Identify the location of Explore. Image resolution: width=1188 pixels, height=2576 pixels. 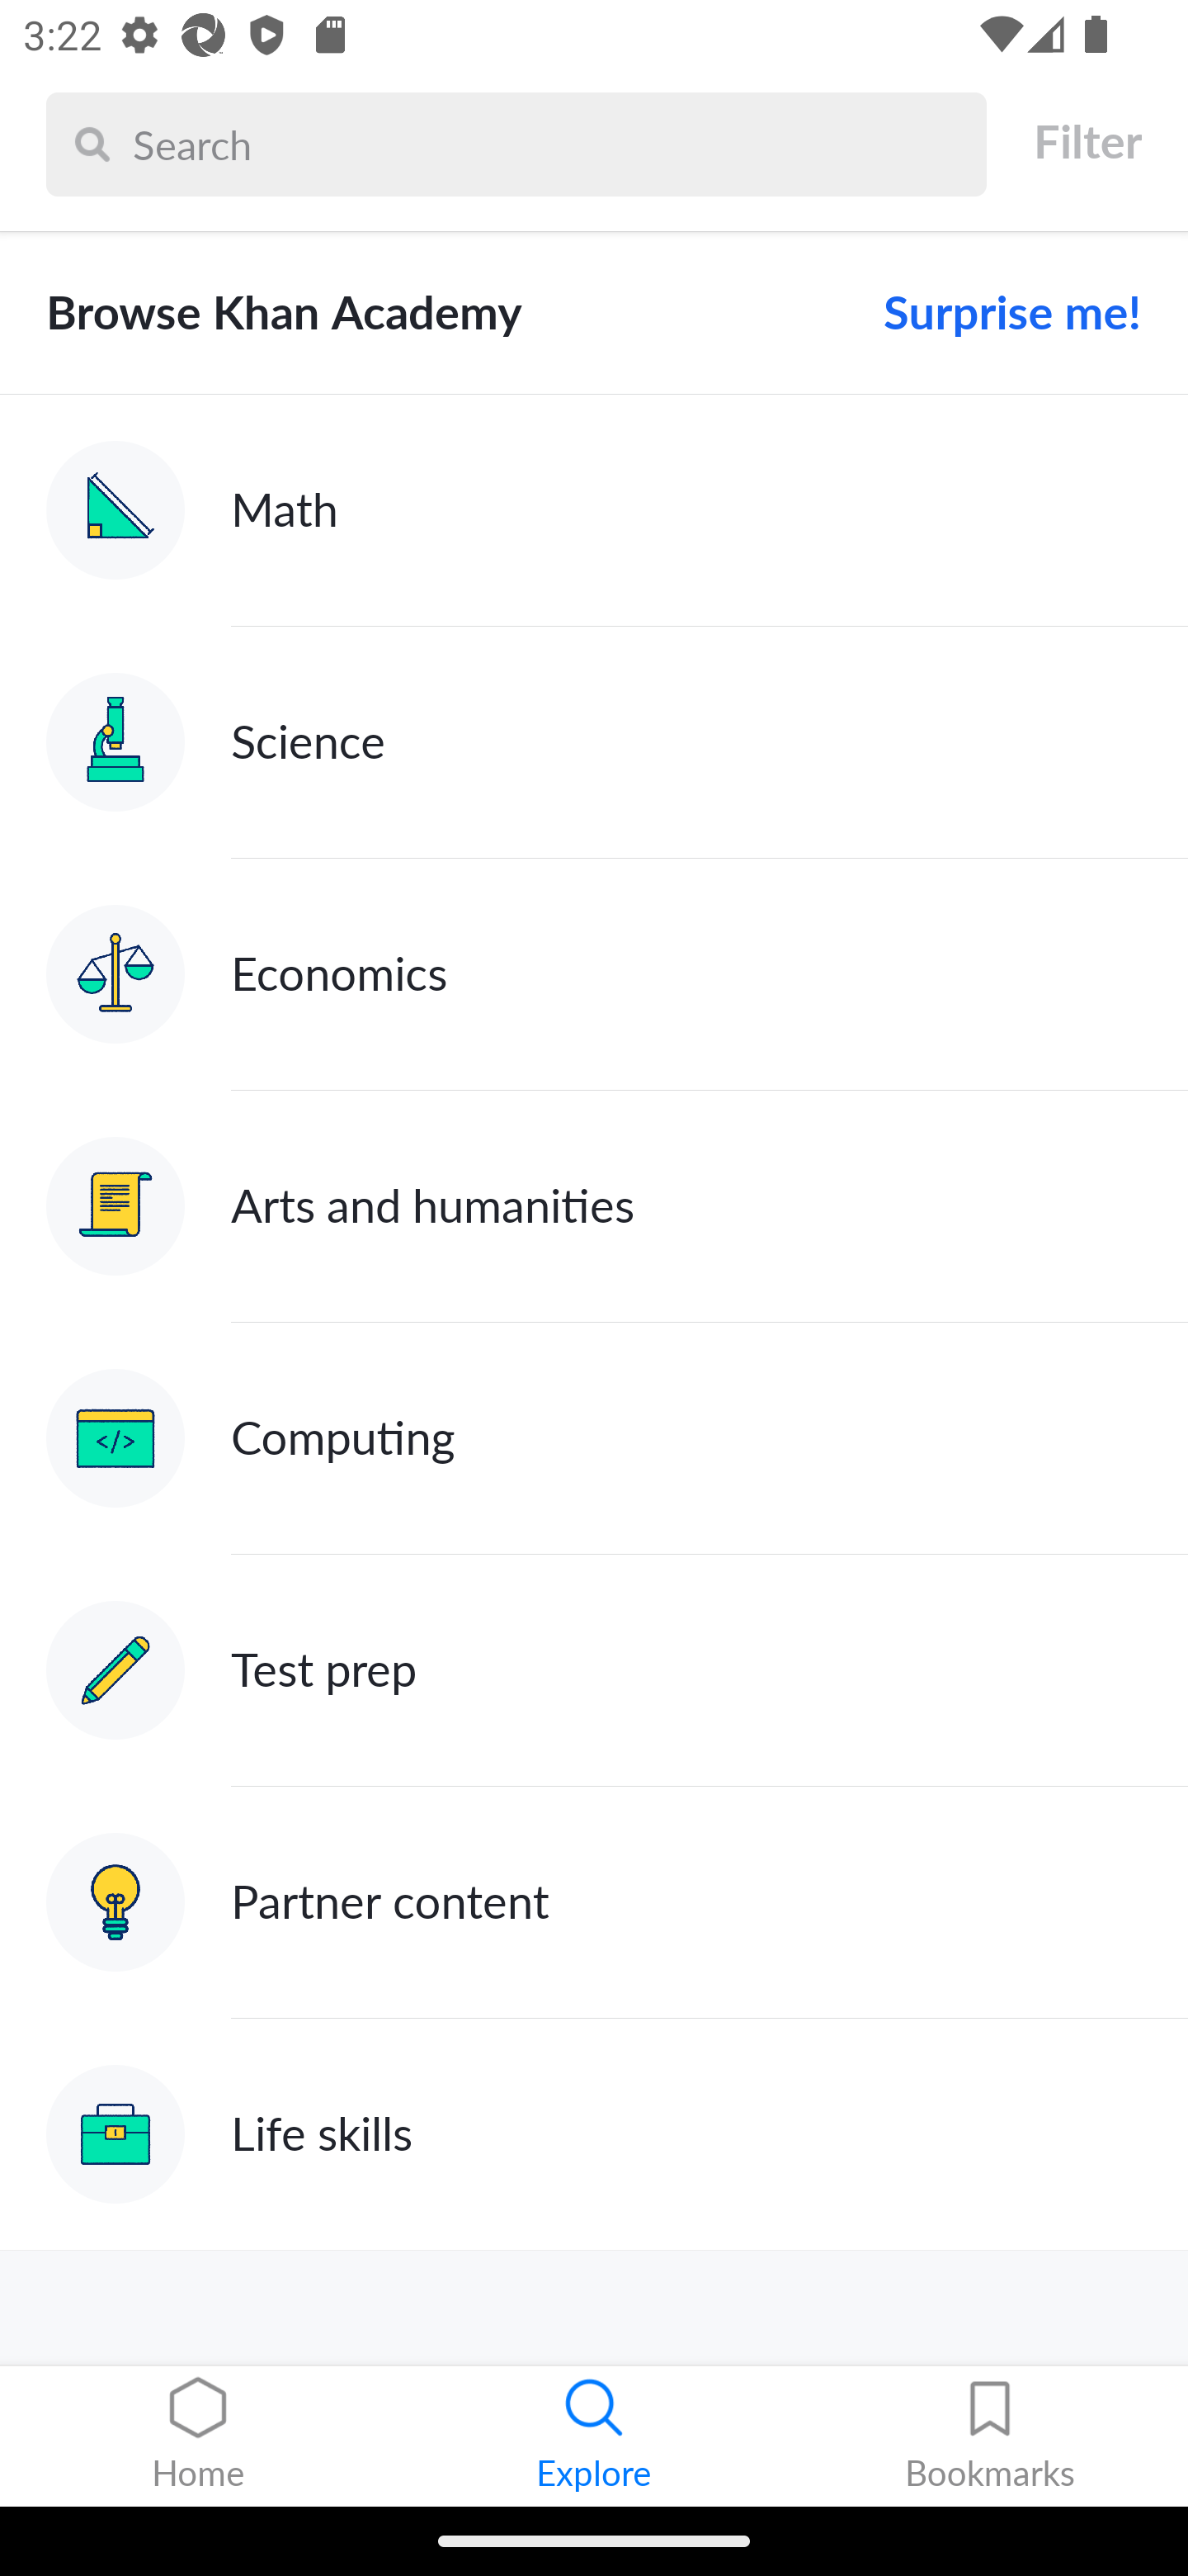
(594, 2436).